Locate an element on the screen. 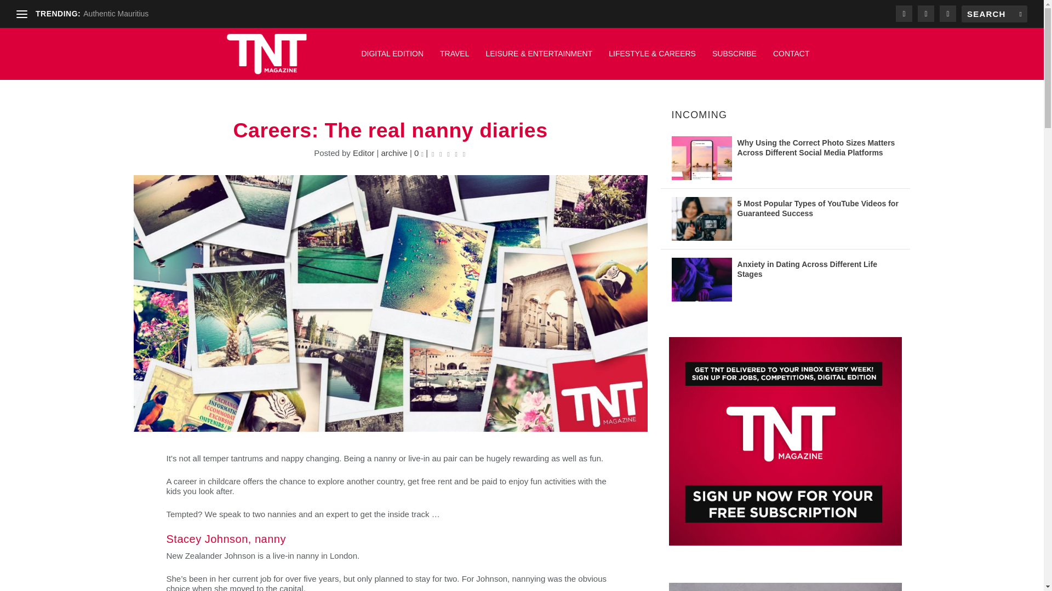 This screenshot has height=591, width=1052. DIGITAL EDITION is located at coordinates (392, 59).